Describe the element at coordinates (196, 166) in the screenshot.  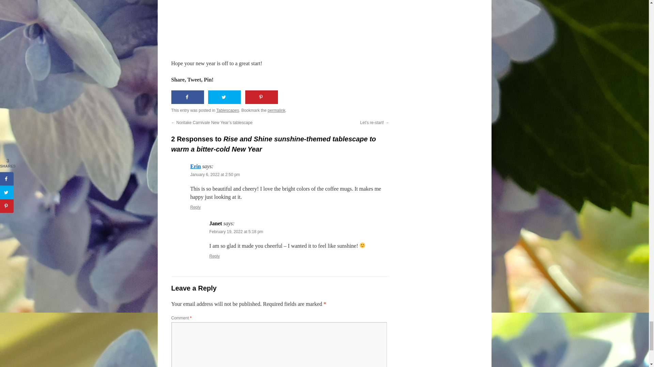
I see `Erin` at that location.